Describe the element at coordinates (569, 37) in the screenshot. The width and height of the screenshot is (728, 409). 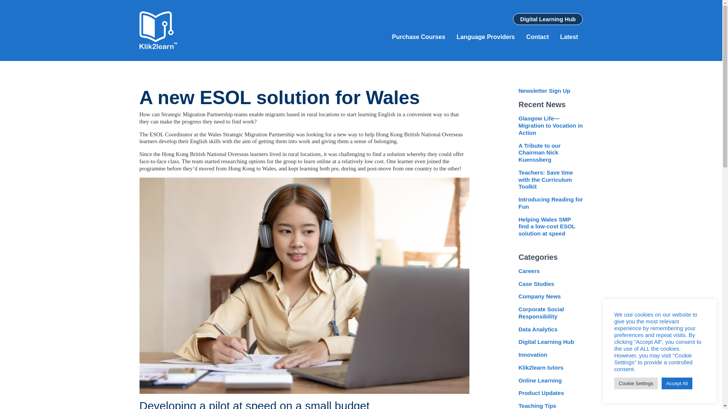
I see `Latest` at that location.